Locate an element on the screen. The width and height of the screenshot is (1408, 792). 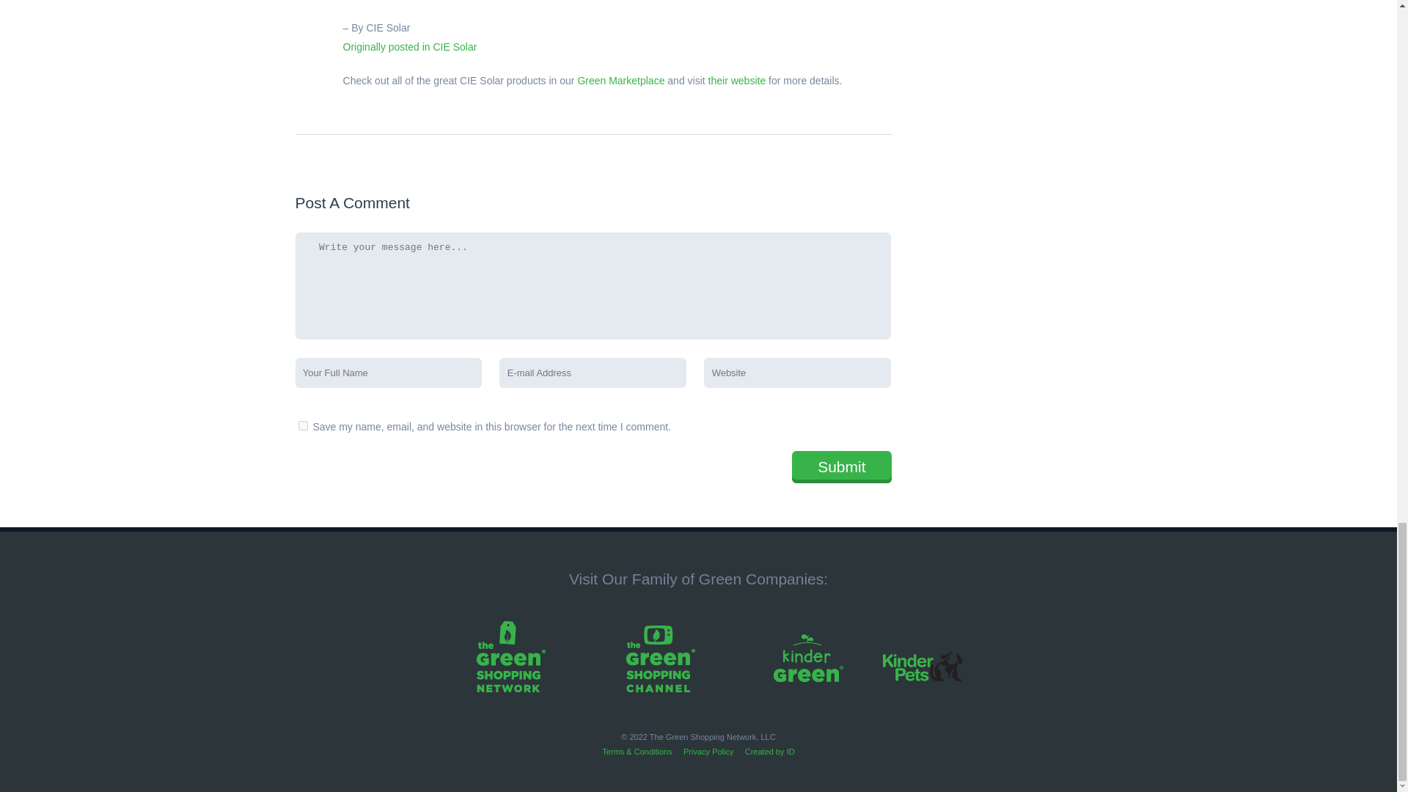
Green Marketplace is located at coordinates (620, 80).